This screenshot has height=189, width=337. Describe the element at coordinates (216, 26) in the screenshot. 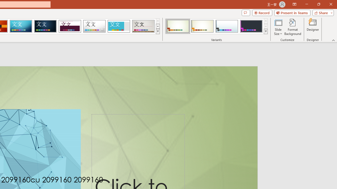

I see `AutomationID: ThemeVariantsGallery` at that location.